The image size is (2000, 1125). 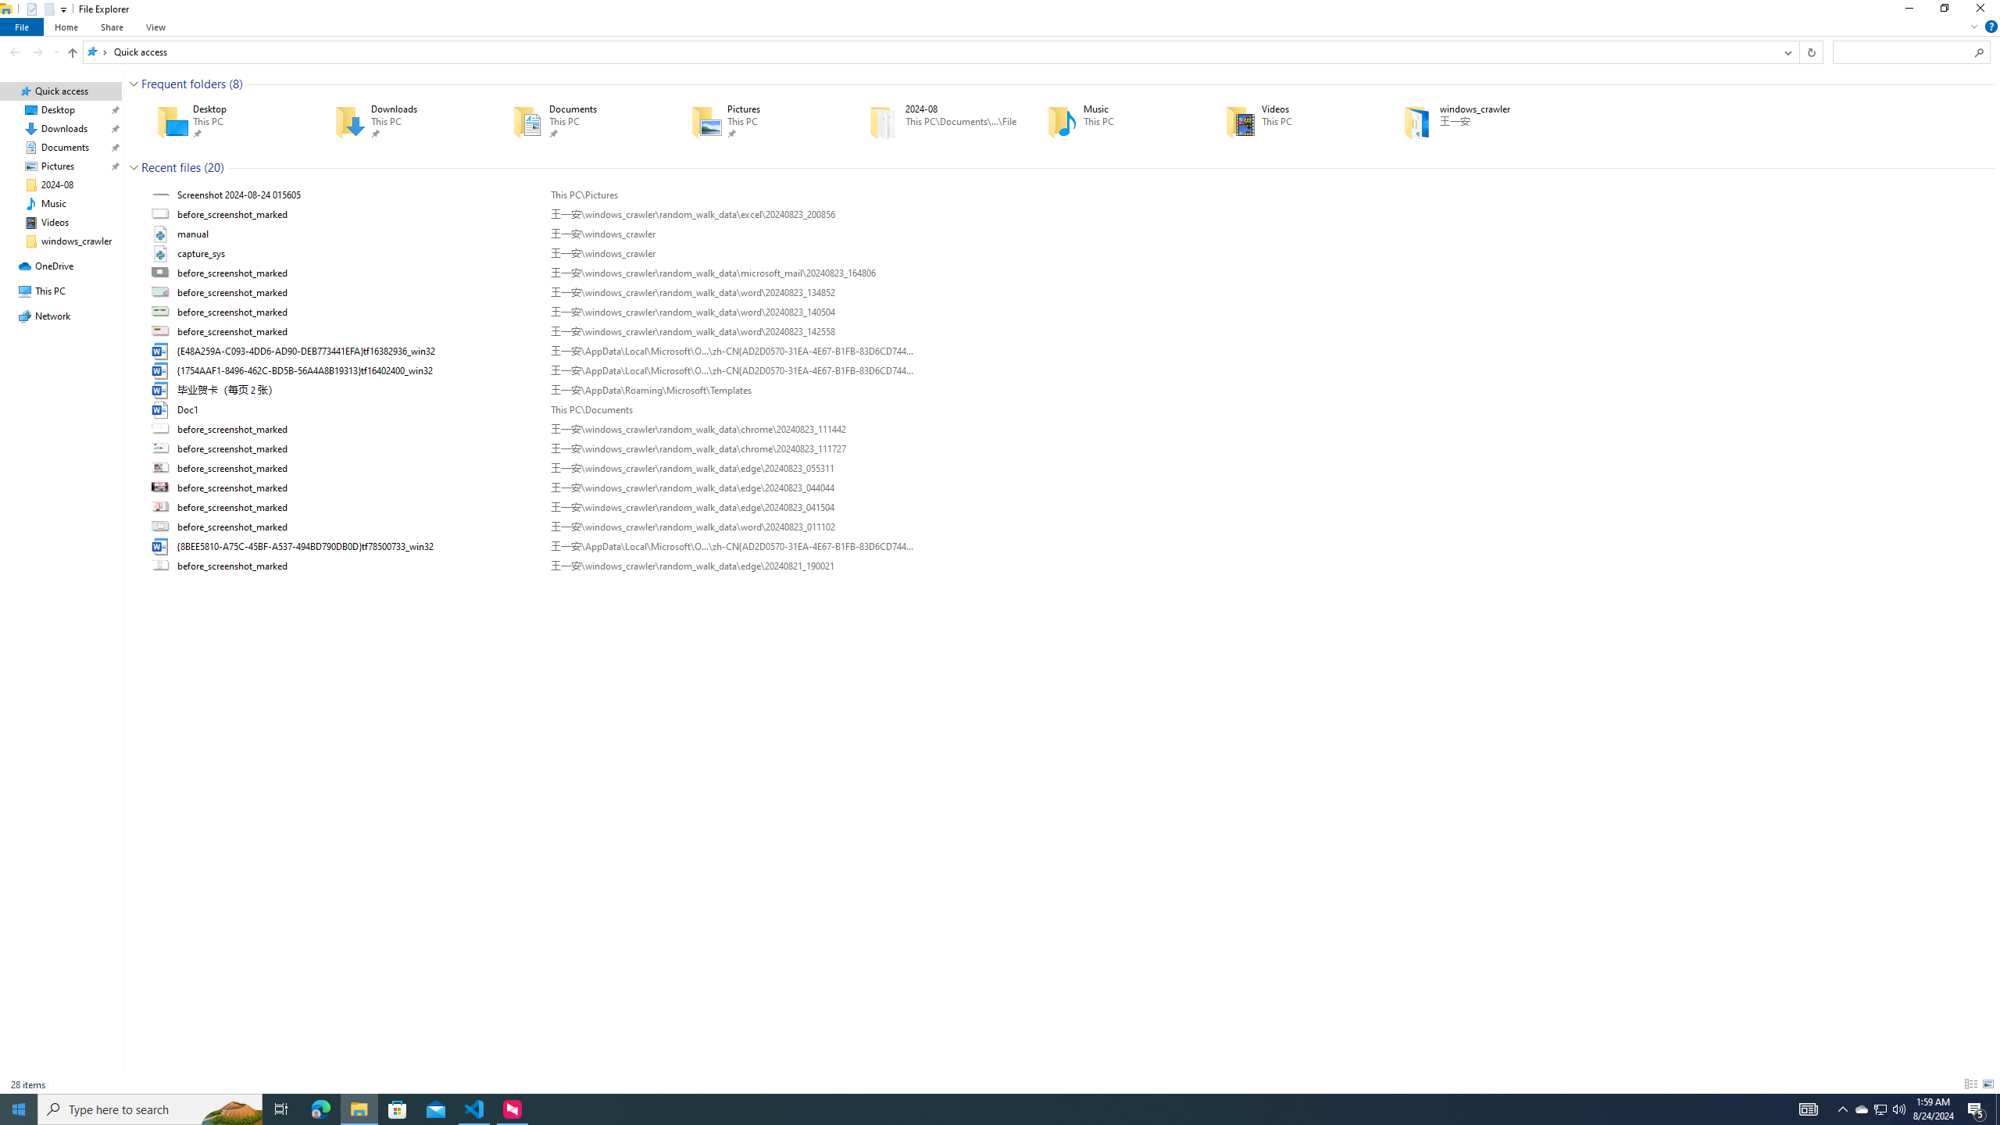 What do you see at coordinates (1292, 121) in the screenshot?
I see `Videos` at bounding box center [1292, 121].